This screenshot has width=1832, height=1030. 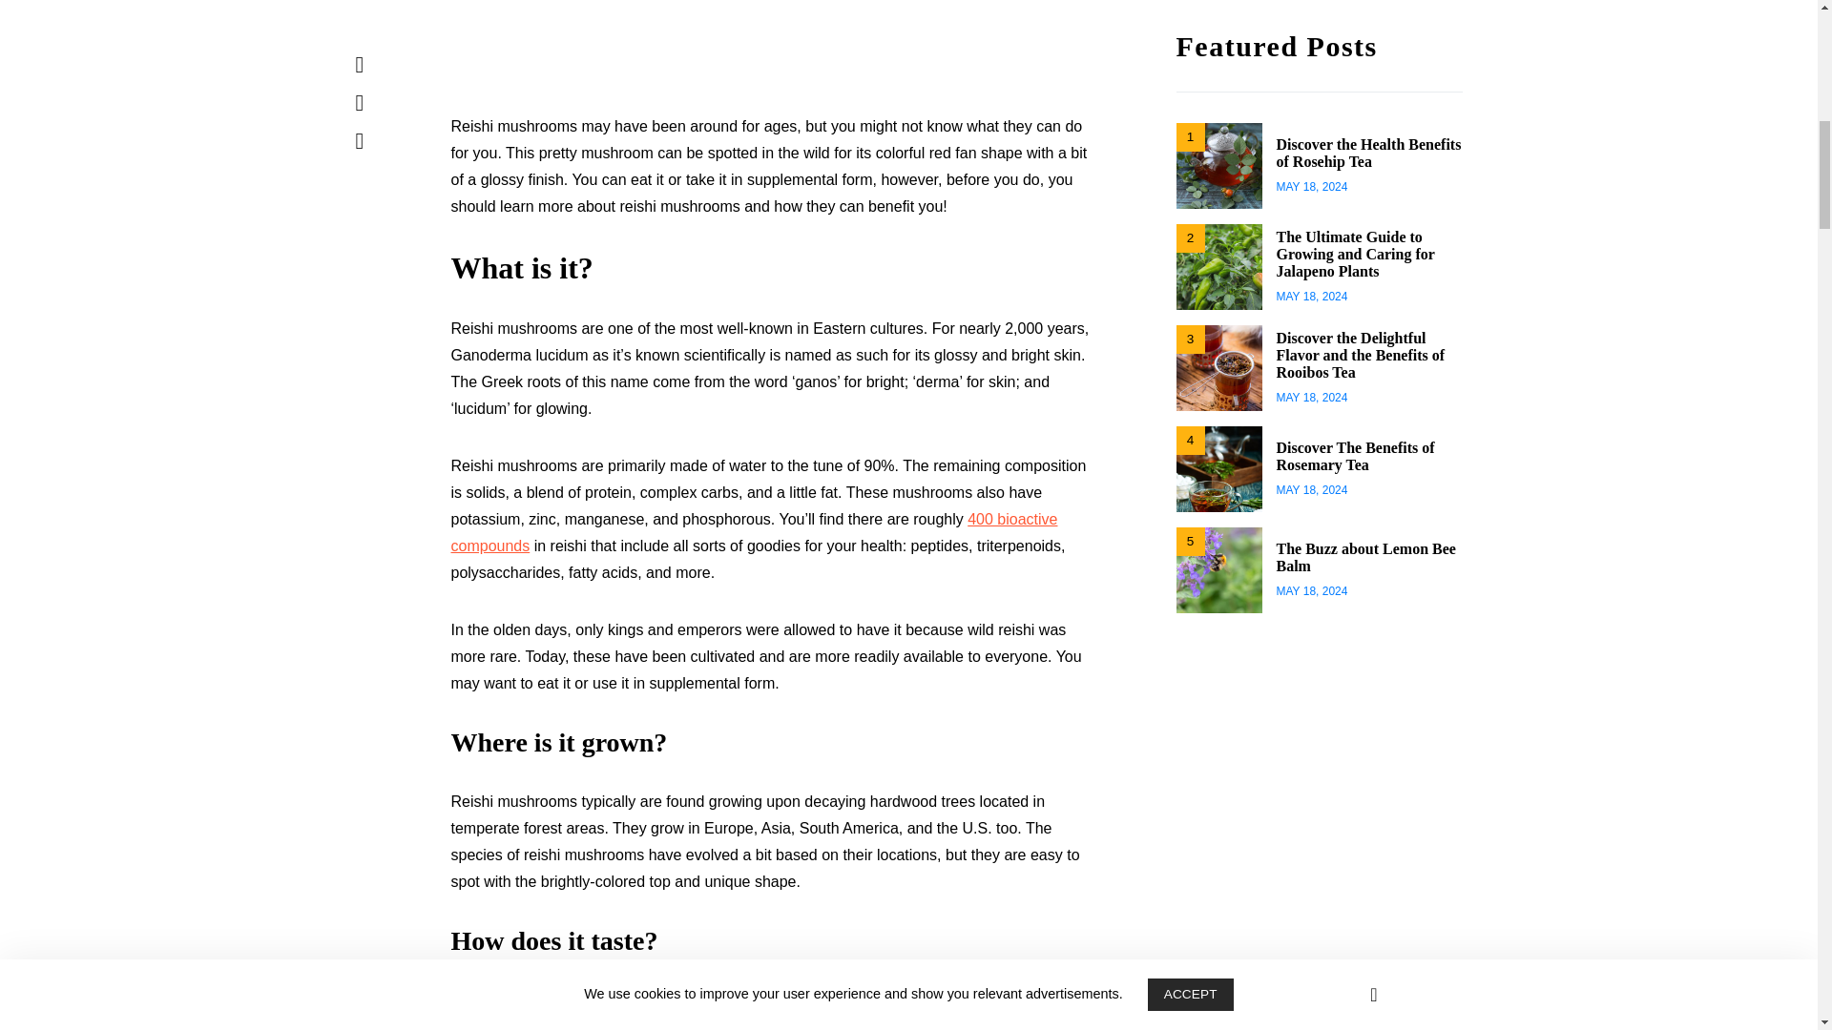 I want to click on Advertisement, so click(x=775, y=56).